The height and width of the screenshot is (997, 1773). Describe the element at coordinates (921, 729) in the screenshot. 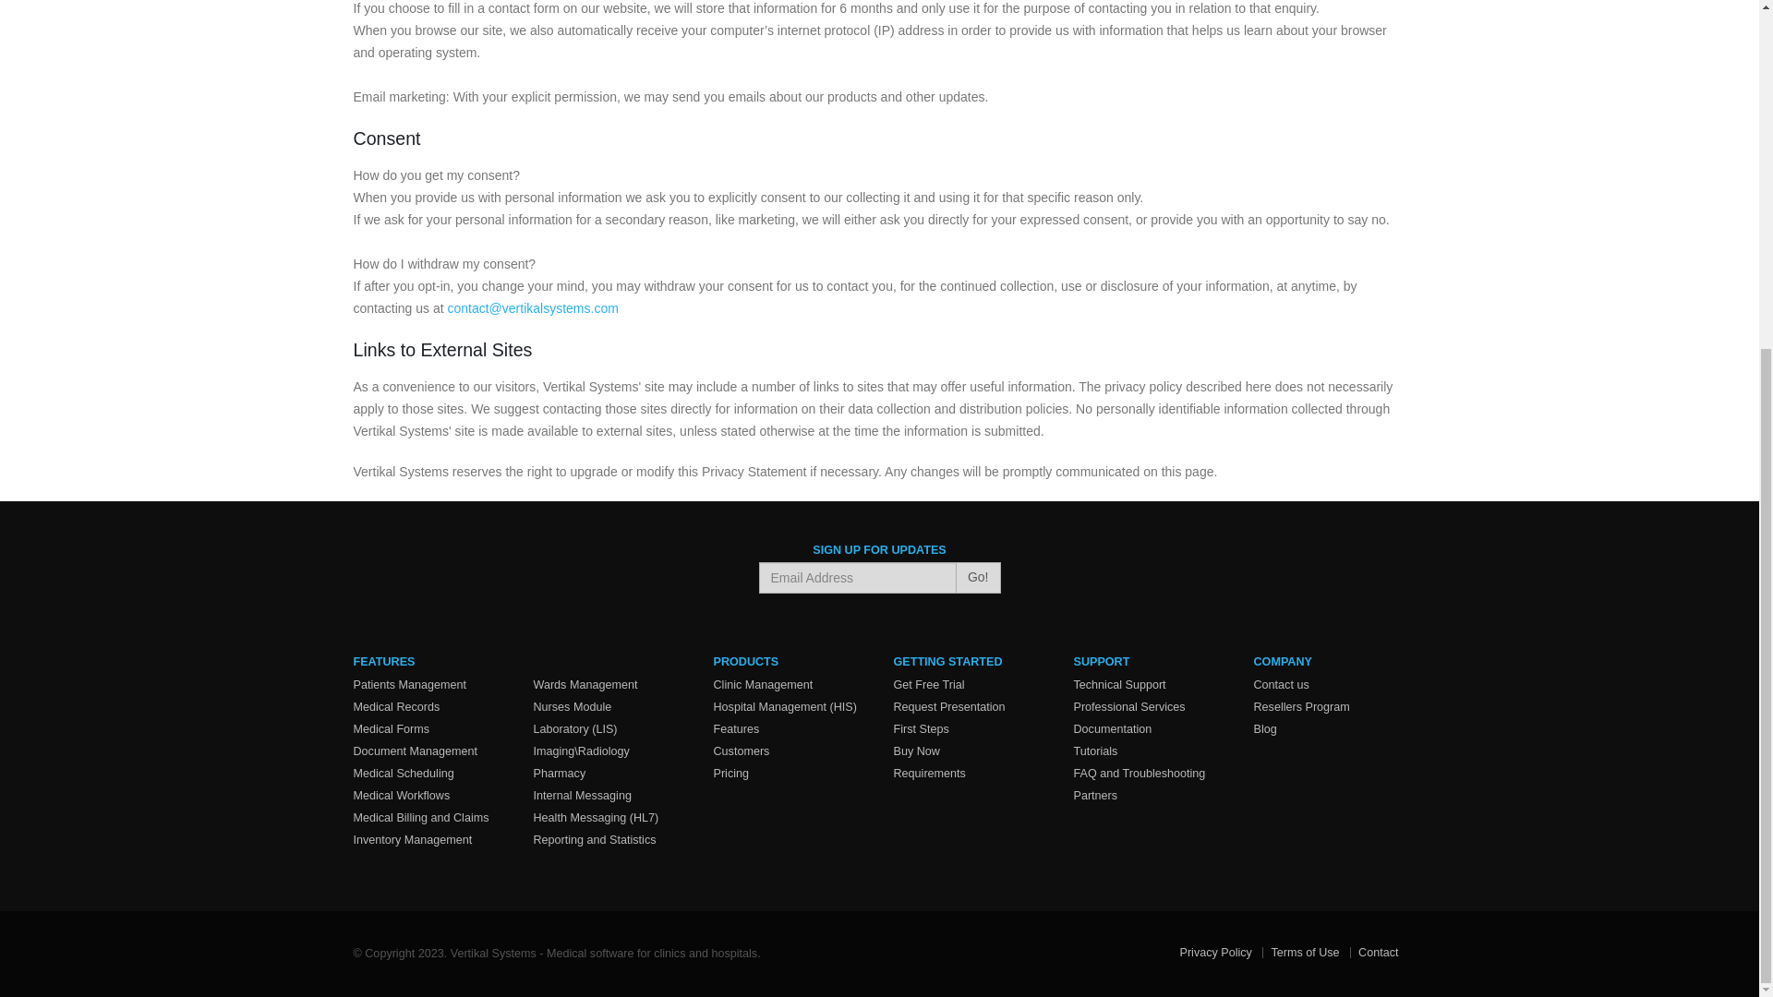

I see `First Steps` at that location.